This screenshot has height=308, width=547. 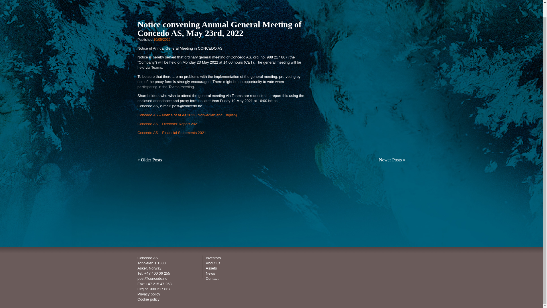 What do you see at coordinates (320, 0) in the screenshot?
I see `News` at bounding box center [320, 0].